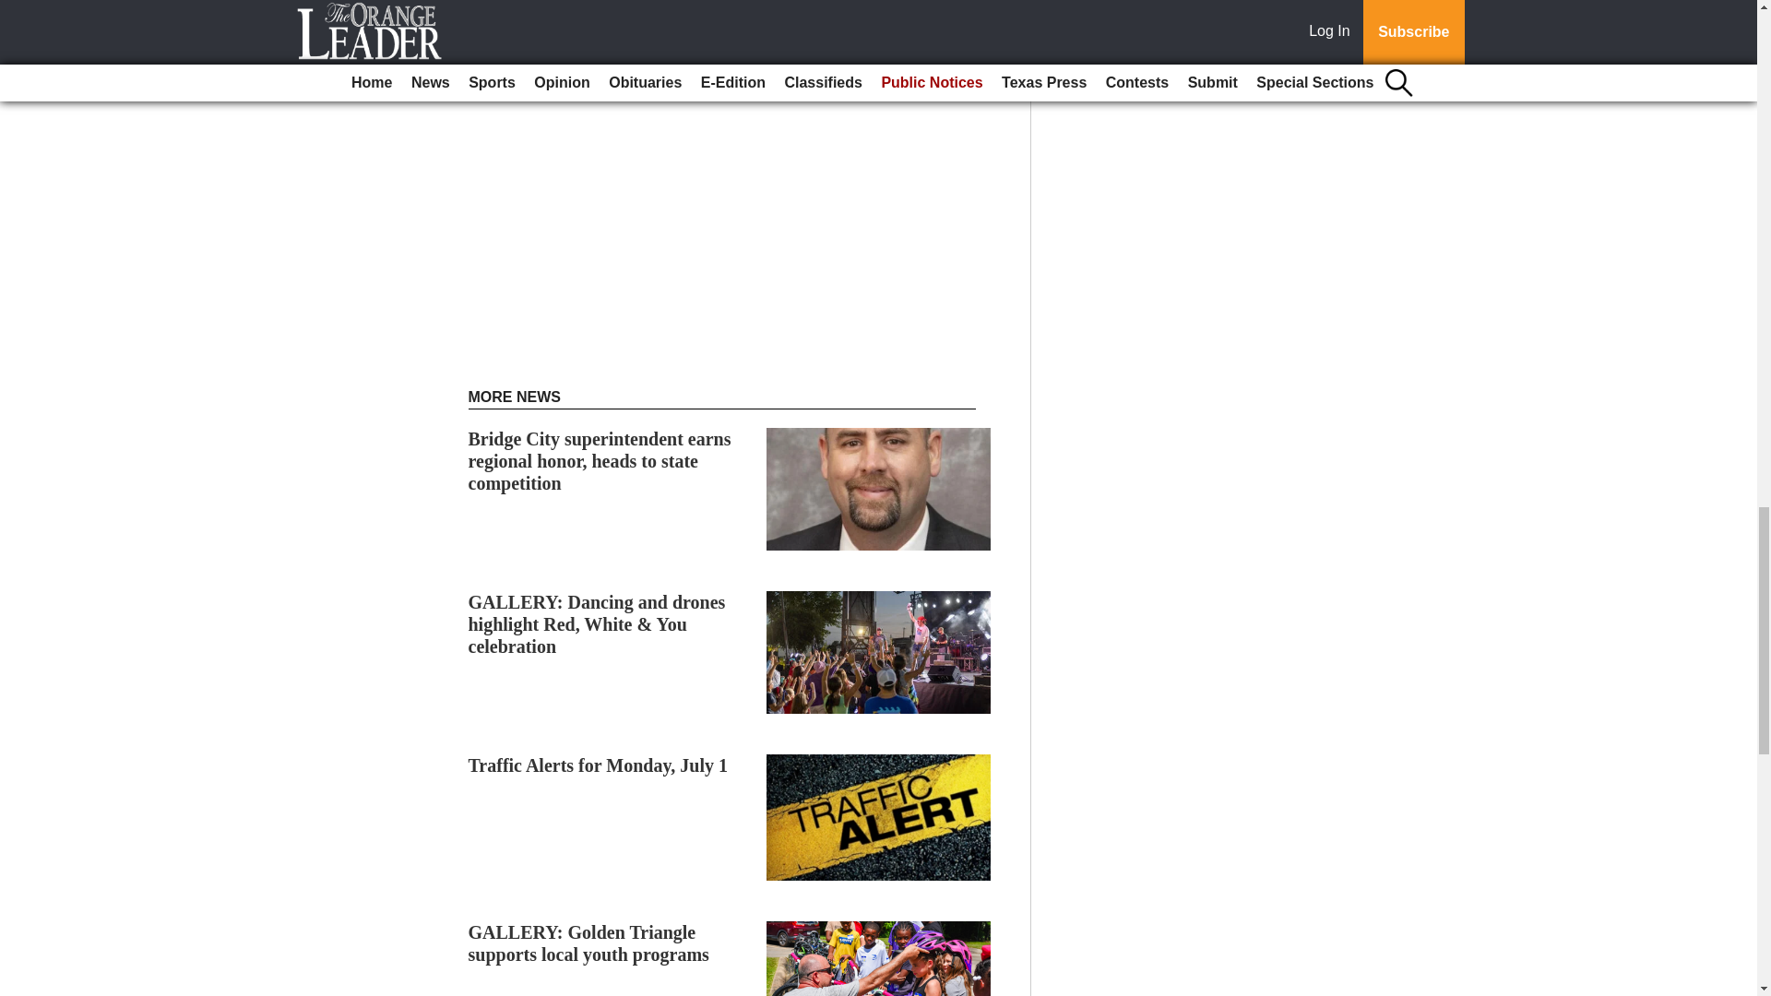 Image resolution: width=1771 pixels, height=996 pixels. Describe the element at coordinates (598, 765) in the screenshot. I see `Traffic Alerts for Monday, July 1` at that location.